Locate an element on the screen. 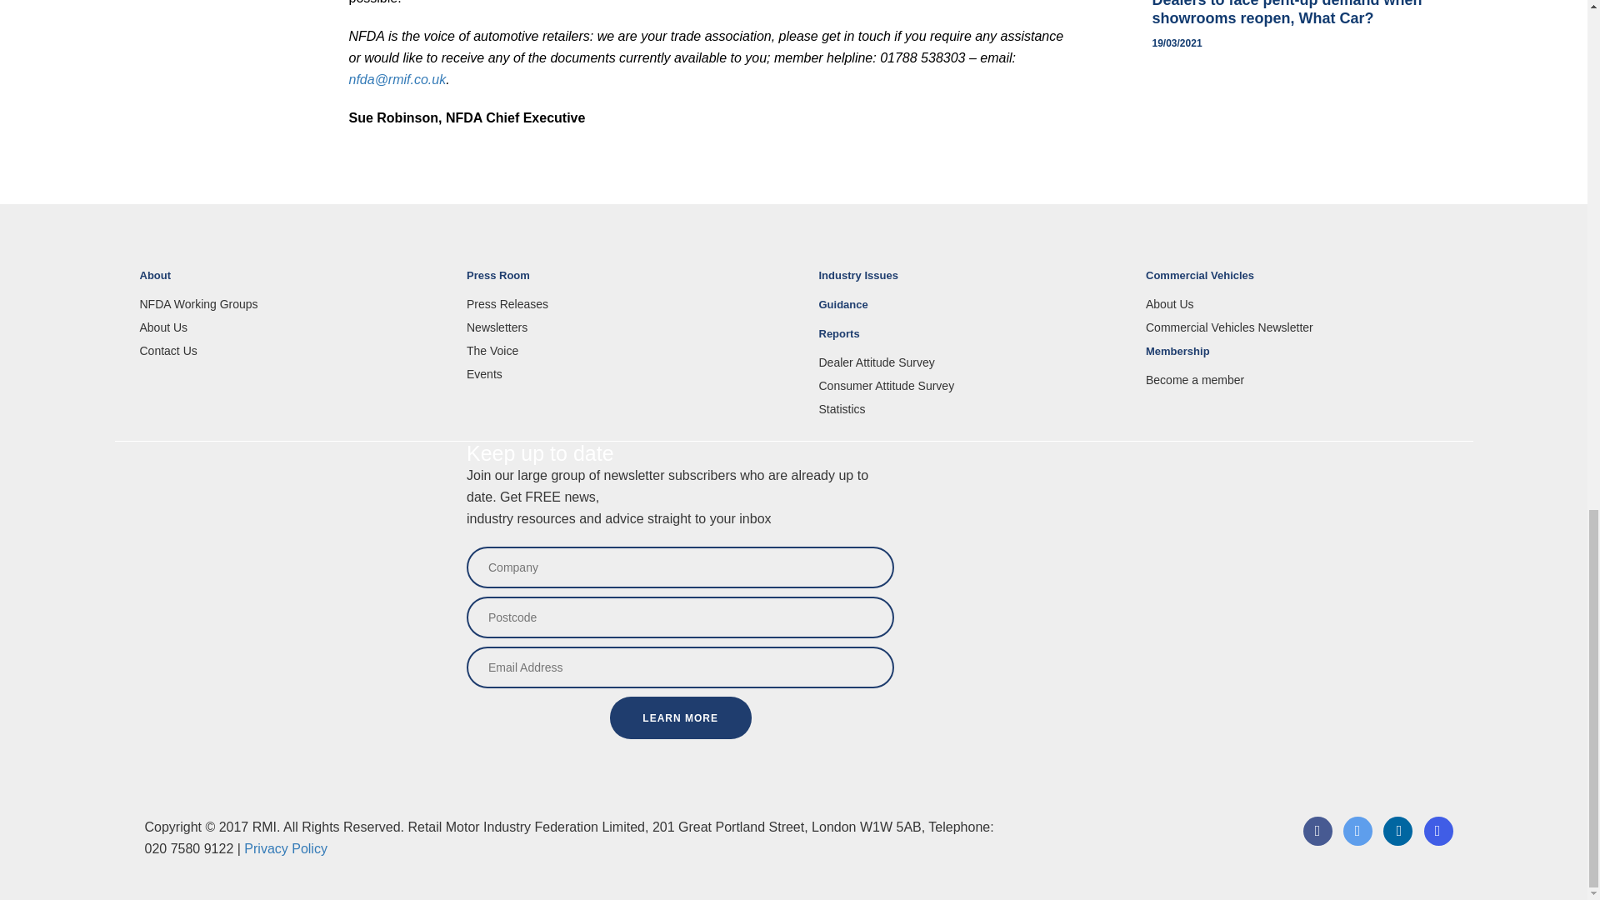 This screenshot has width=1600, height=900. The Voice is located at coordinates (618, 350).